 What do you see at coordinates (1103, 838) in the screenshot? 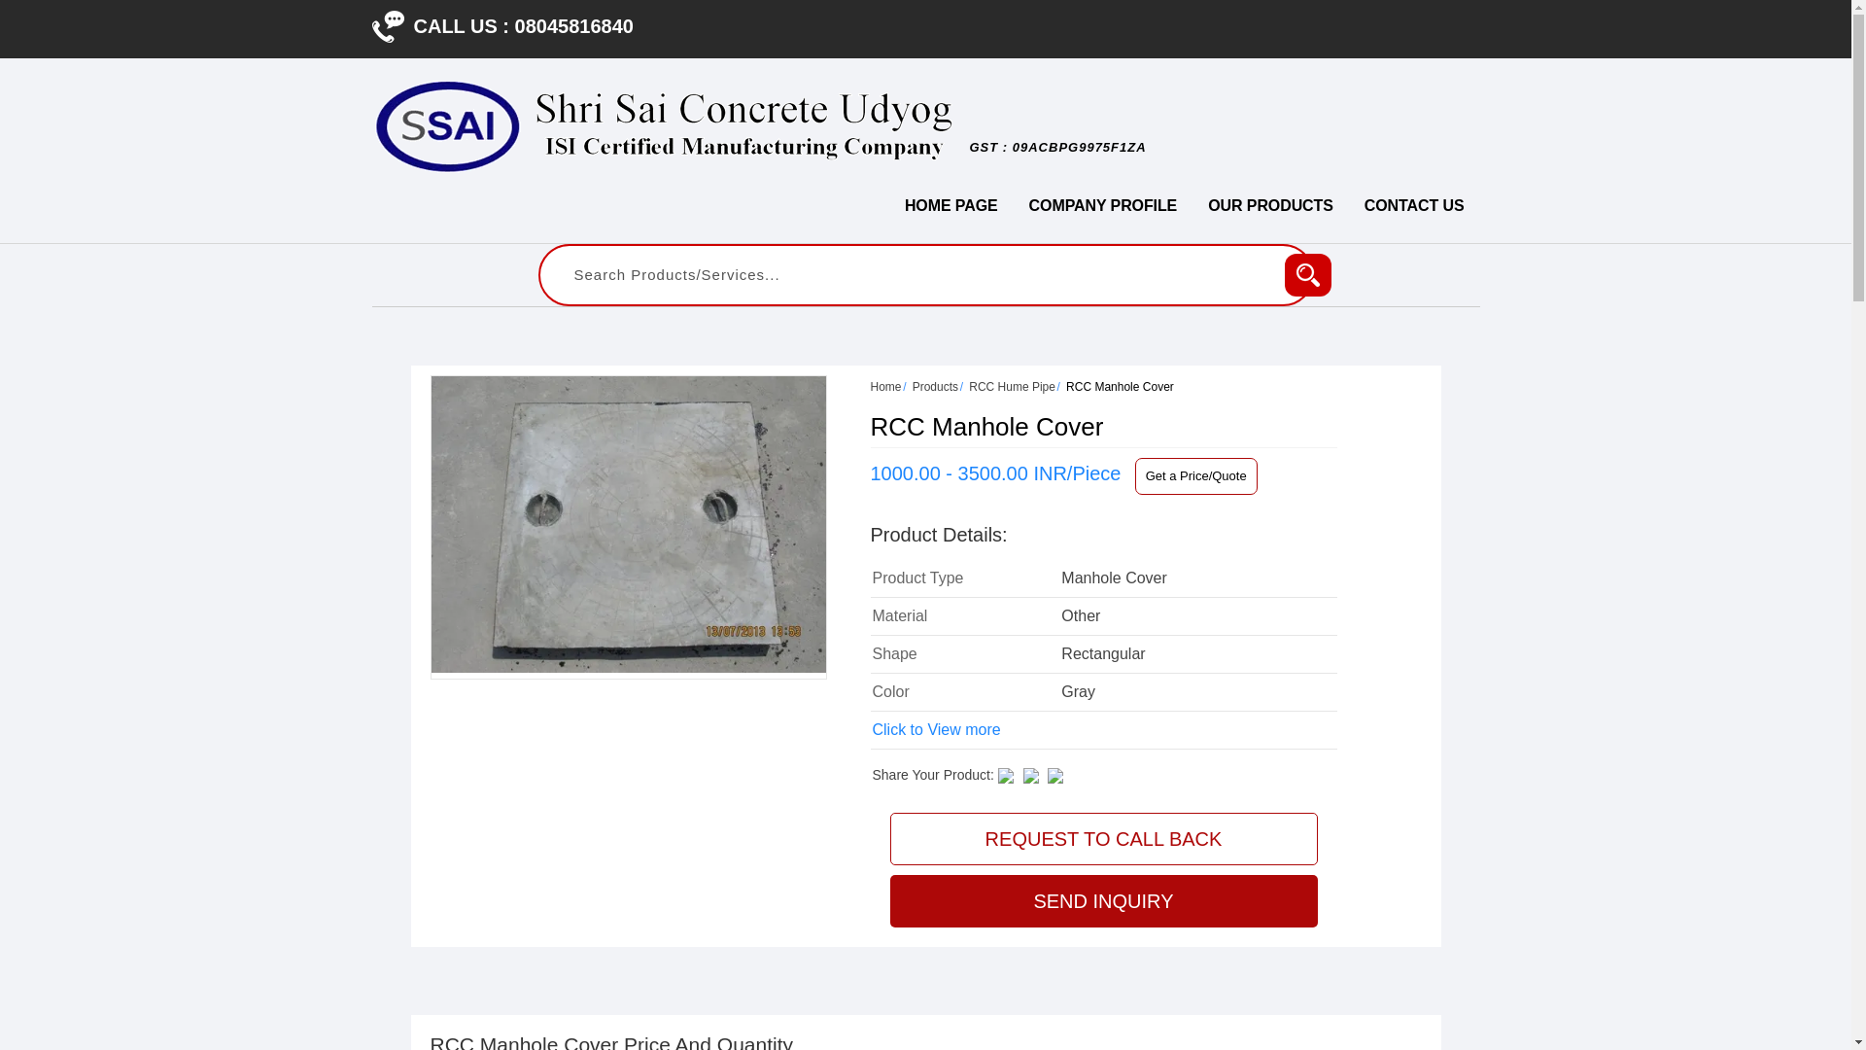
I see `REQUEST TO CALL BACK` at bounding box center [1103, 838].